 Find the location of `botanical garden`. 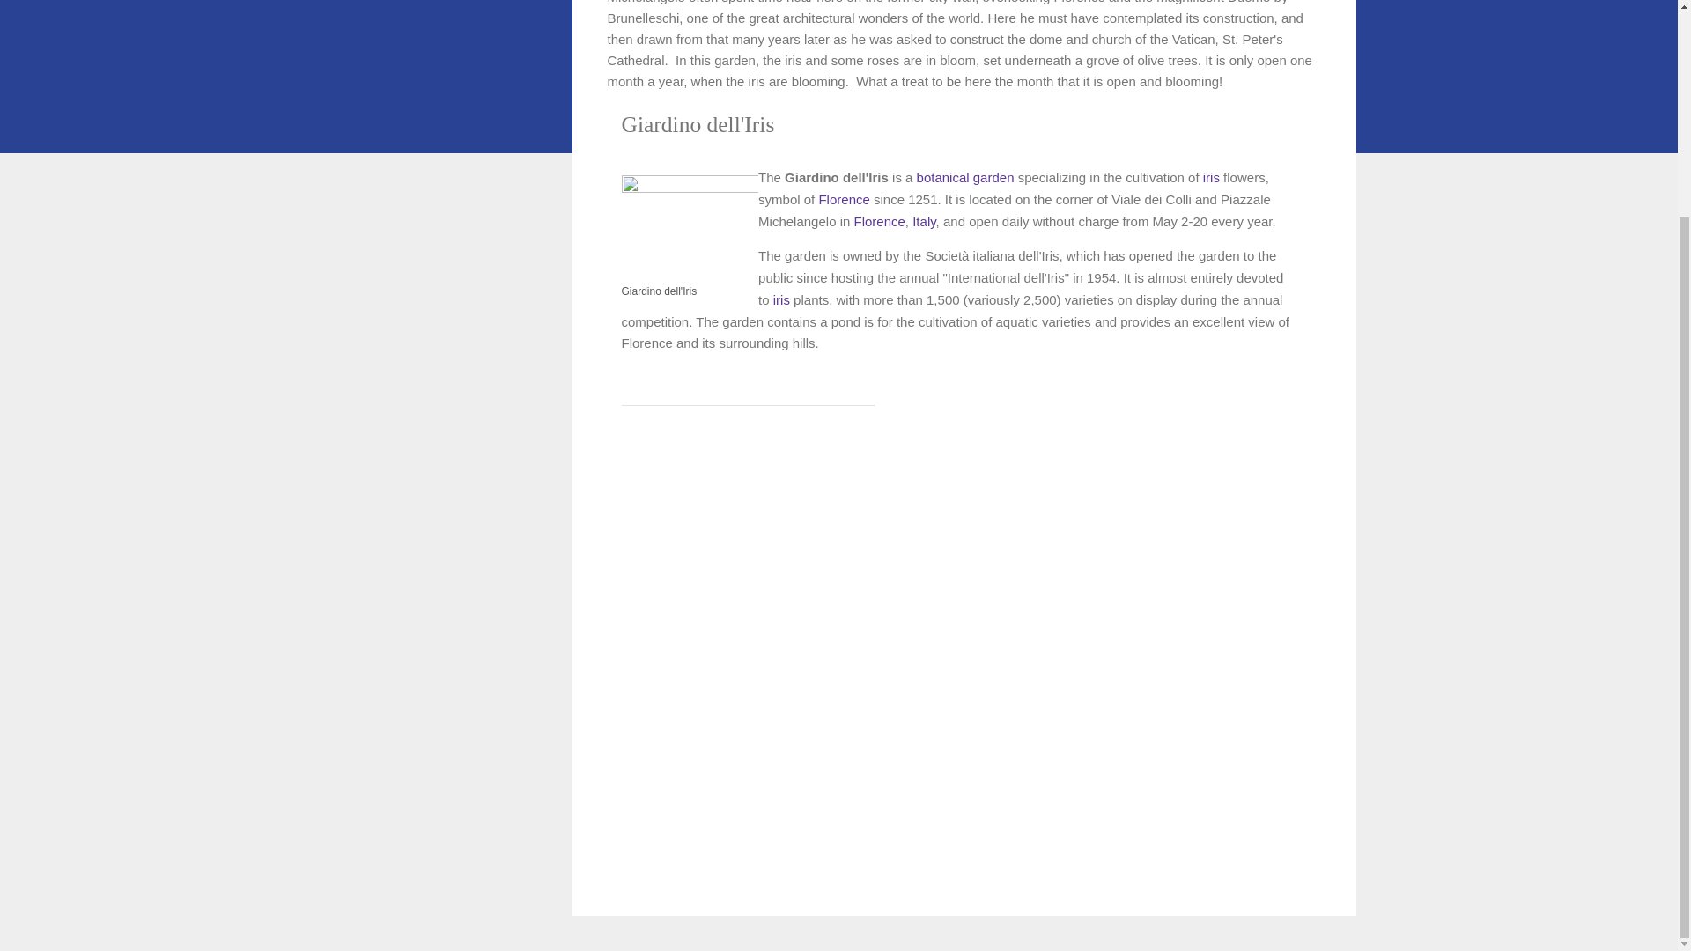

botanical garden is located at coordinates (965, 177).